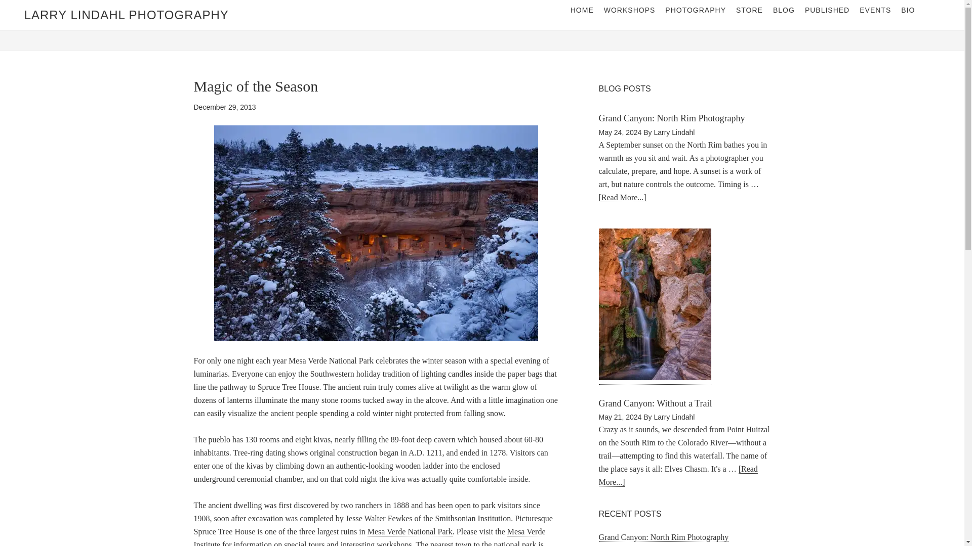  I want to click on WORKSHOPS, so click(630, 10).